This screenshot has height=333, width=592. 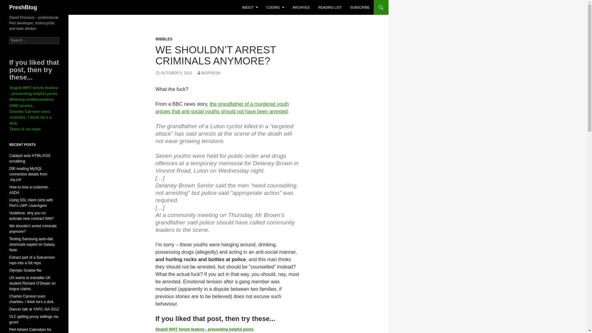 I want to click on Stupid WHT forum feature - preventing helpful posts, so click(x=34, y=91).